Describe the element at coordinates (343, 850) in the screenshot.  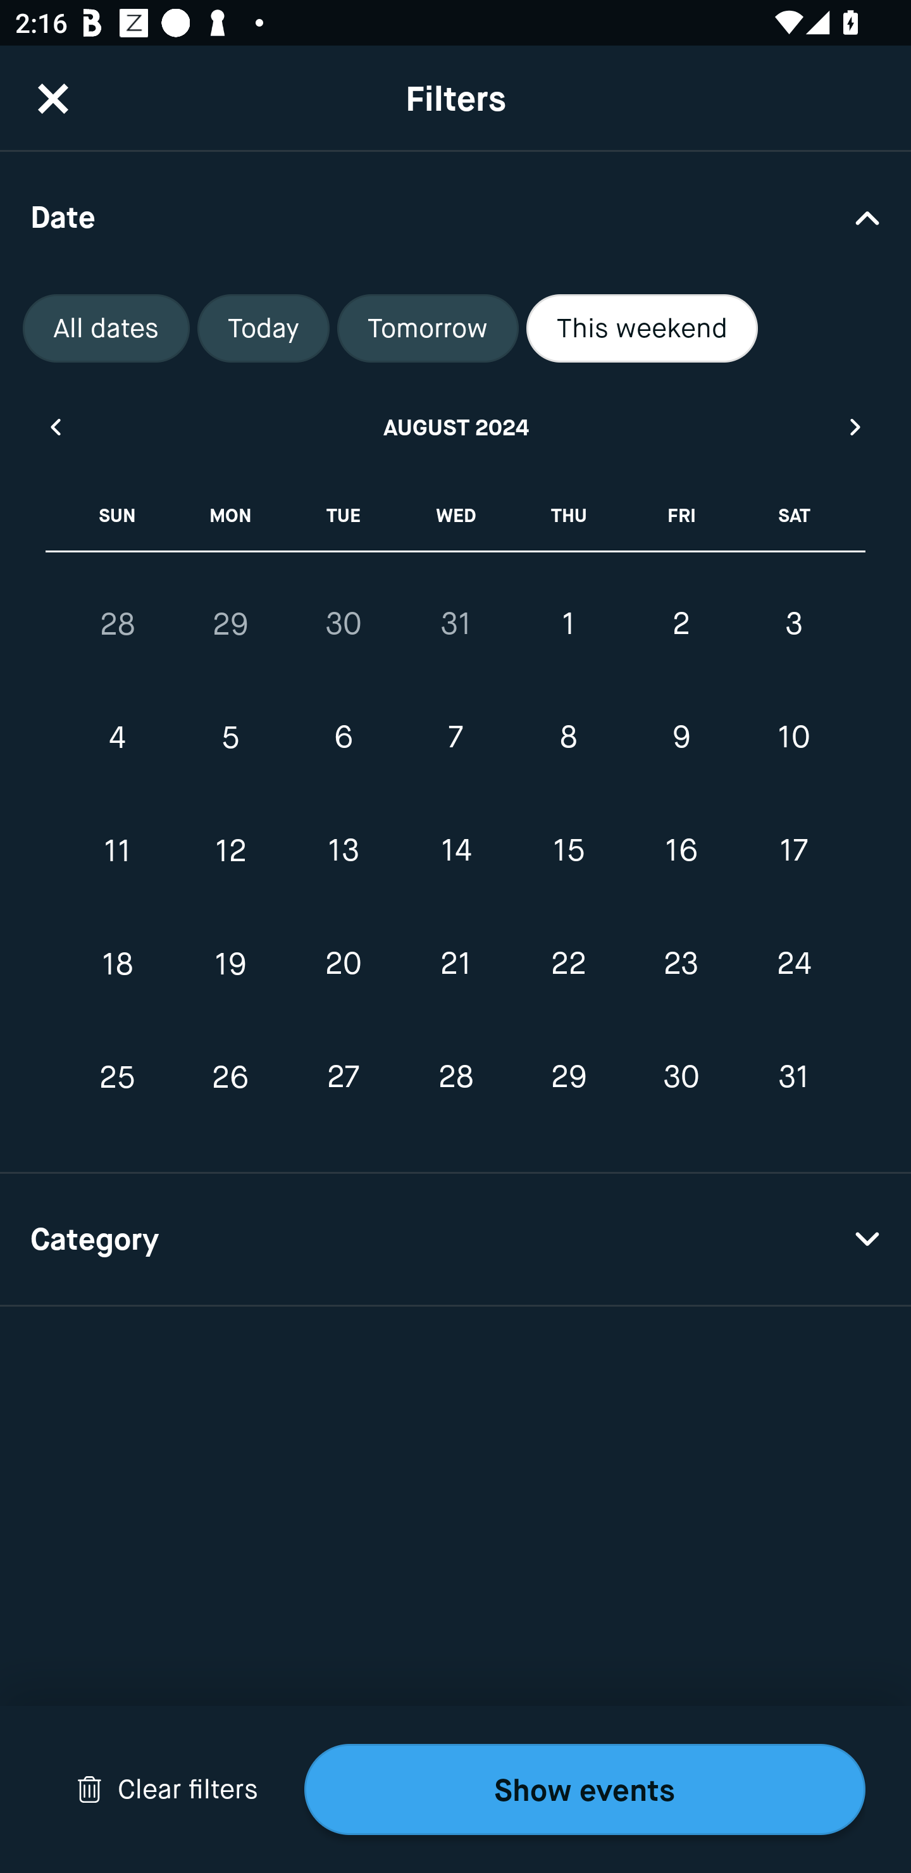
I see `13` at that location.